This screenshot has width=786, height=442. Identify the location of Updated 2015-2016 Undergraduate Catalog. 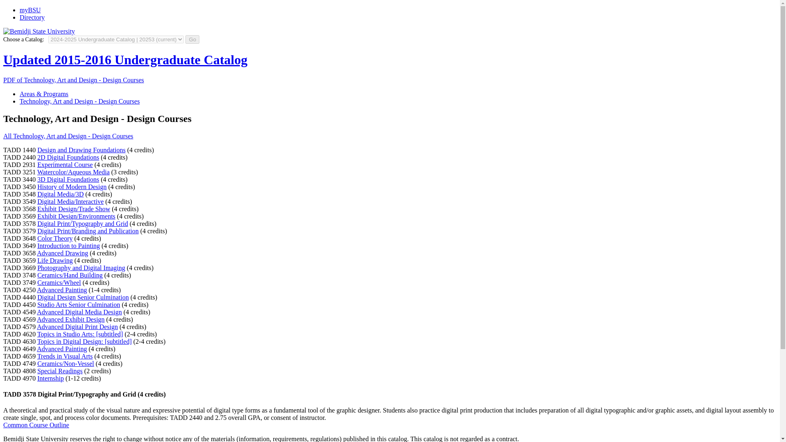
(125, 60).